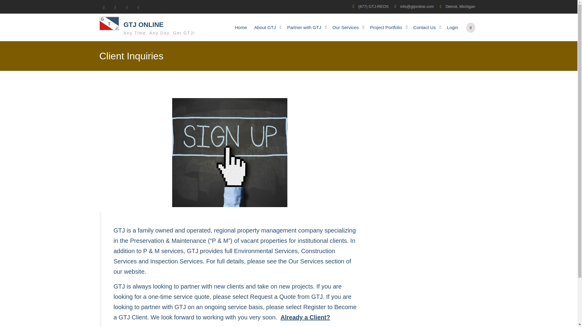  What do you see at coordinates (115, 7) in the screenshot?
I see `FaceBook` at bounding box center [115, 7].